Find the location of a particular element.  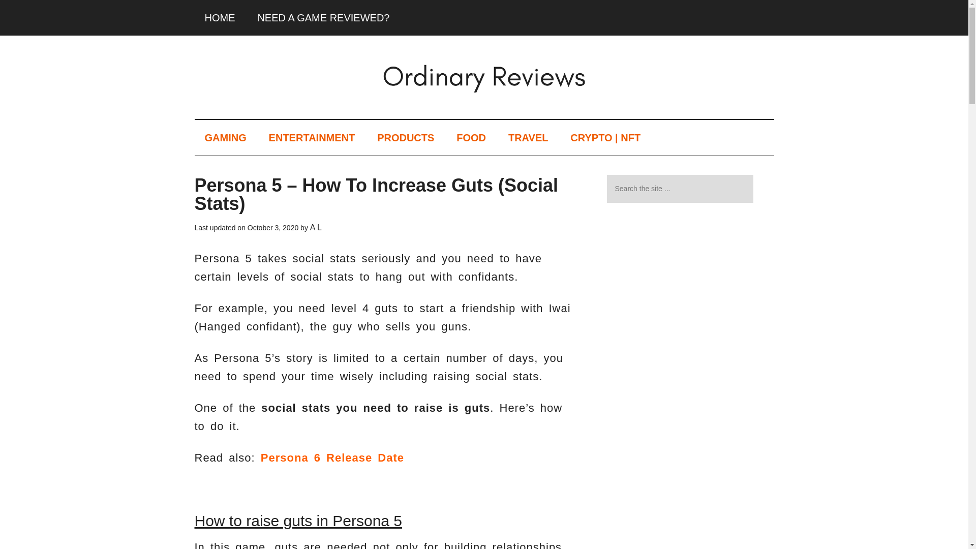

NEED A GAME REVIEWED? is located at coordinates (323, 18).